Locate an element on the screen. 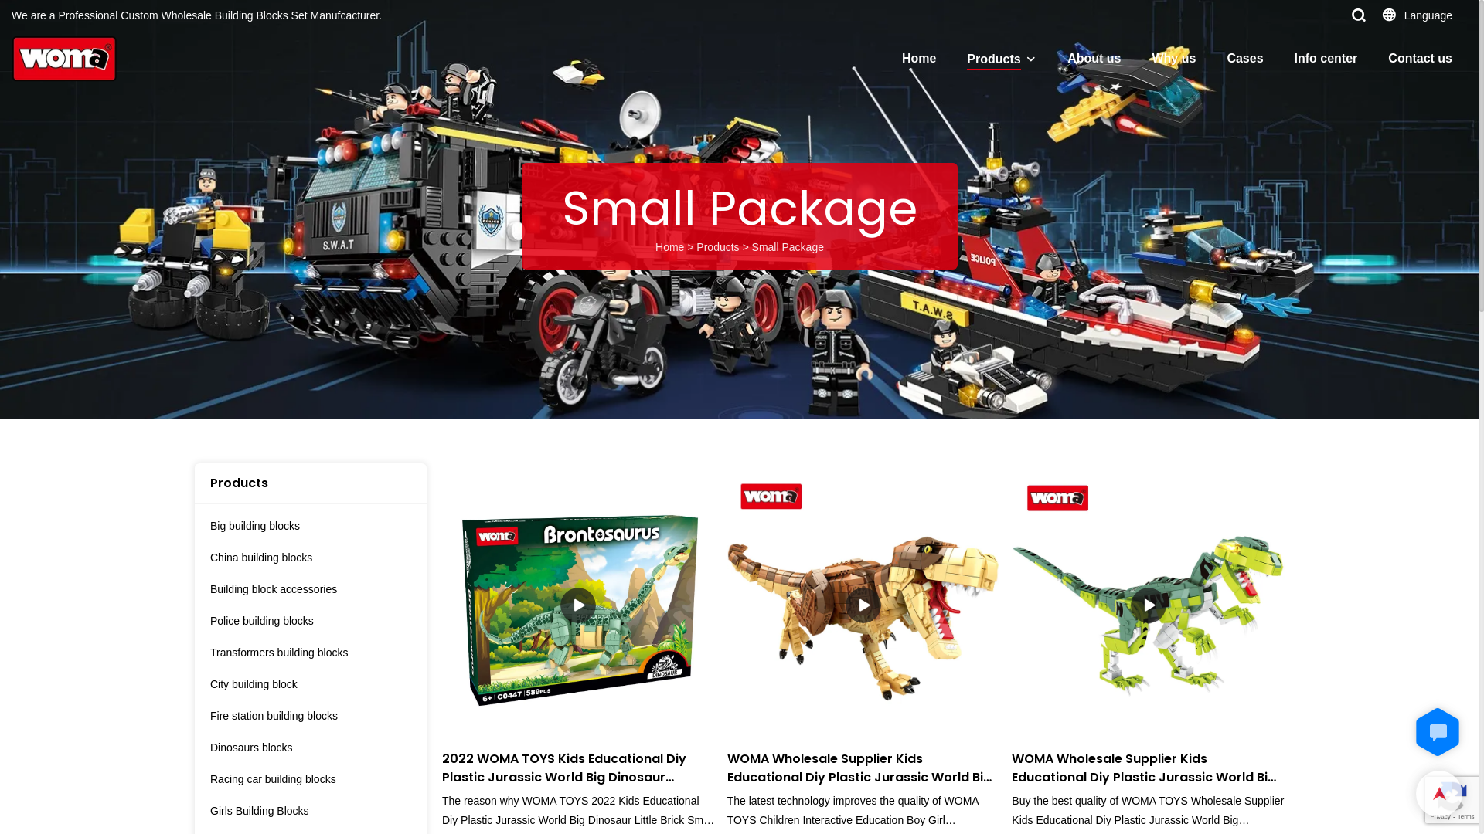  City building block is located at coordinates (303, 684).